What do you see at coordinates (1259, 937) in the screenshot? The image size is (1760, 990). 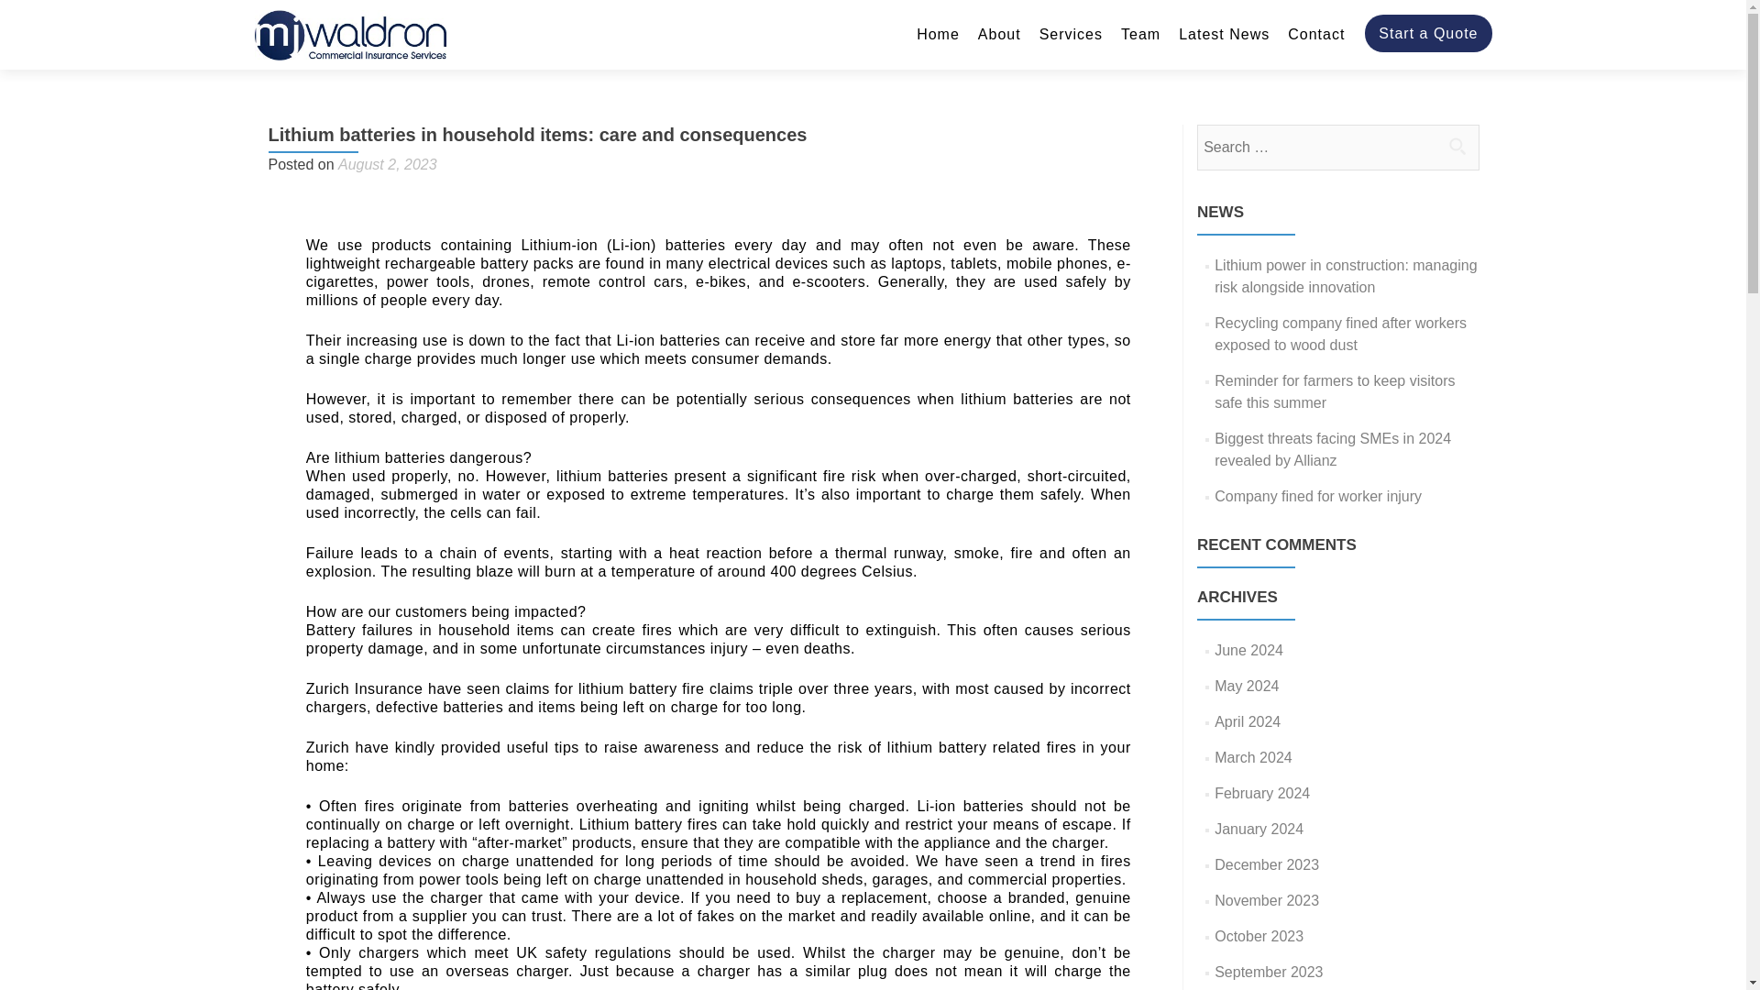 I see `October 2023` at bounding box center [1259, 937].